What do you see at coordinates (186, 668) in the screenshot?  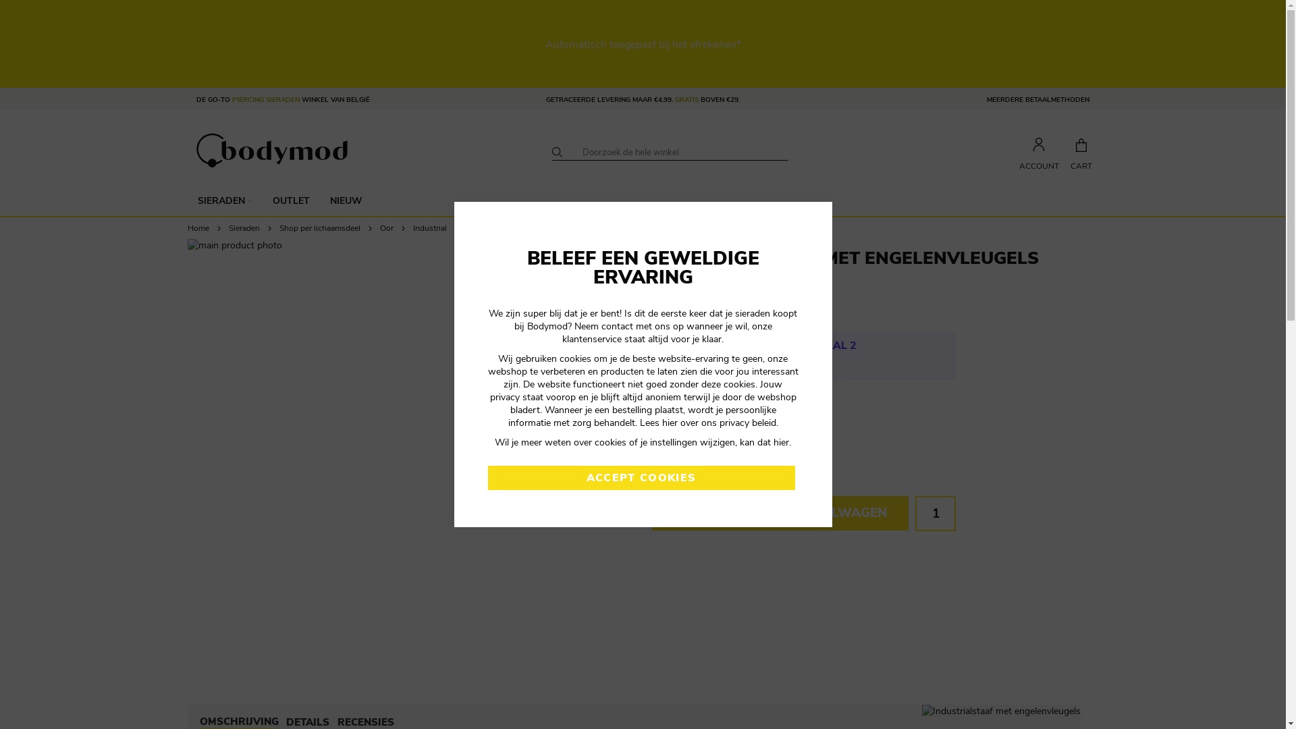 I see `Ga naar het begin van de afbeeldingen-gallerij` at bounding box center [186, 668].